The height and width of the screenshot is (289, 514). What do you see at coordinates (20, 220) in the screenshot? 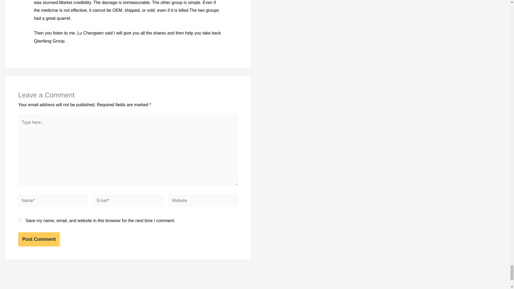
I see `yes` at bounding box center [20, 220].